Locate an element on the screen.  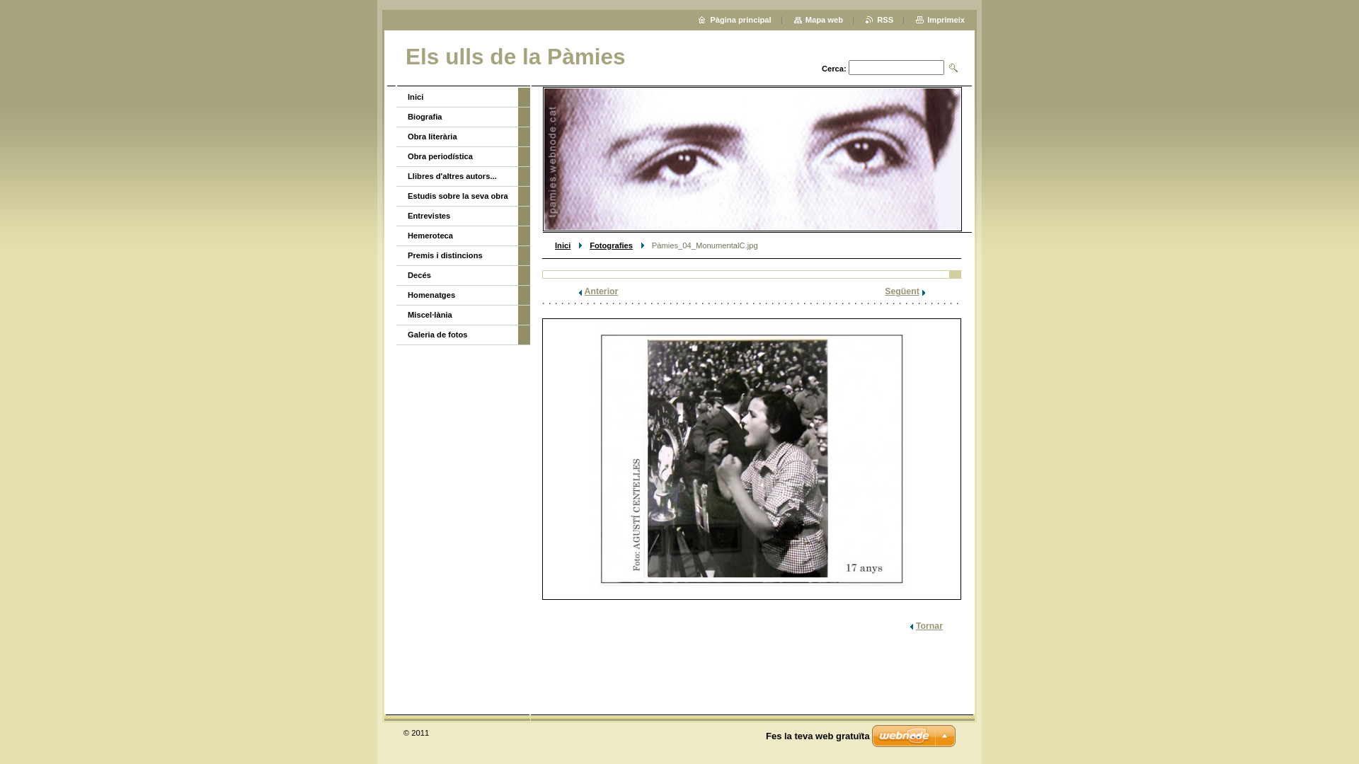
Llibres d'altres autors... is located at coordinates (457, 177).